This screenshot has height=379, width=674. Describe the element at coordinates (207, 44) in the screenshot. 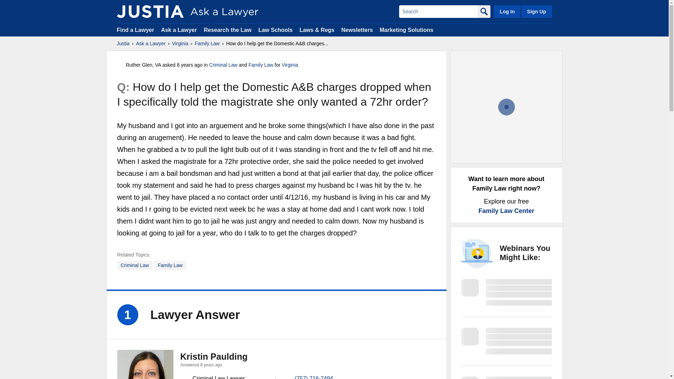

I see `Family Law` at that location.